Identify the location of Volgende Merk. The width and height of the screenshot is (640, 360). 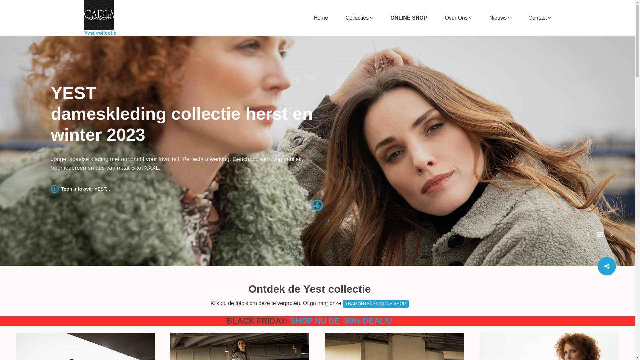
(612, 233).